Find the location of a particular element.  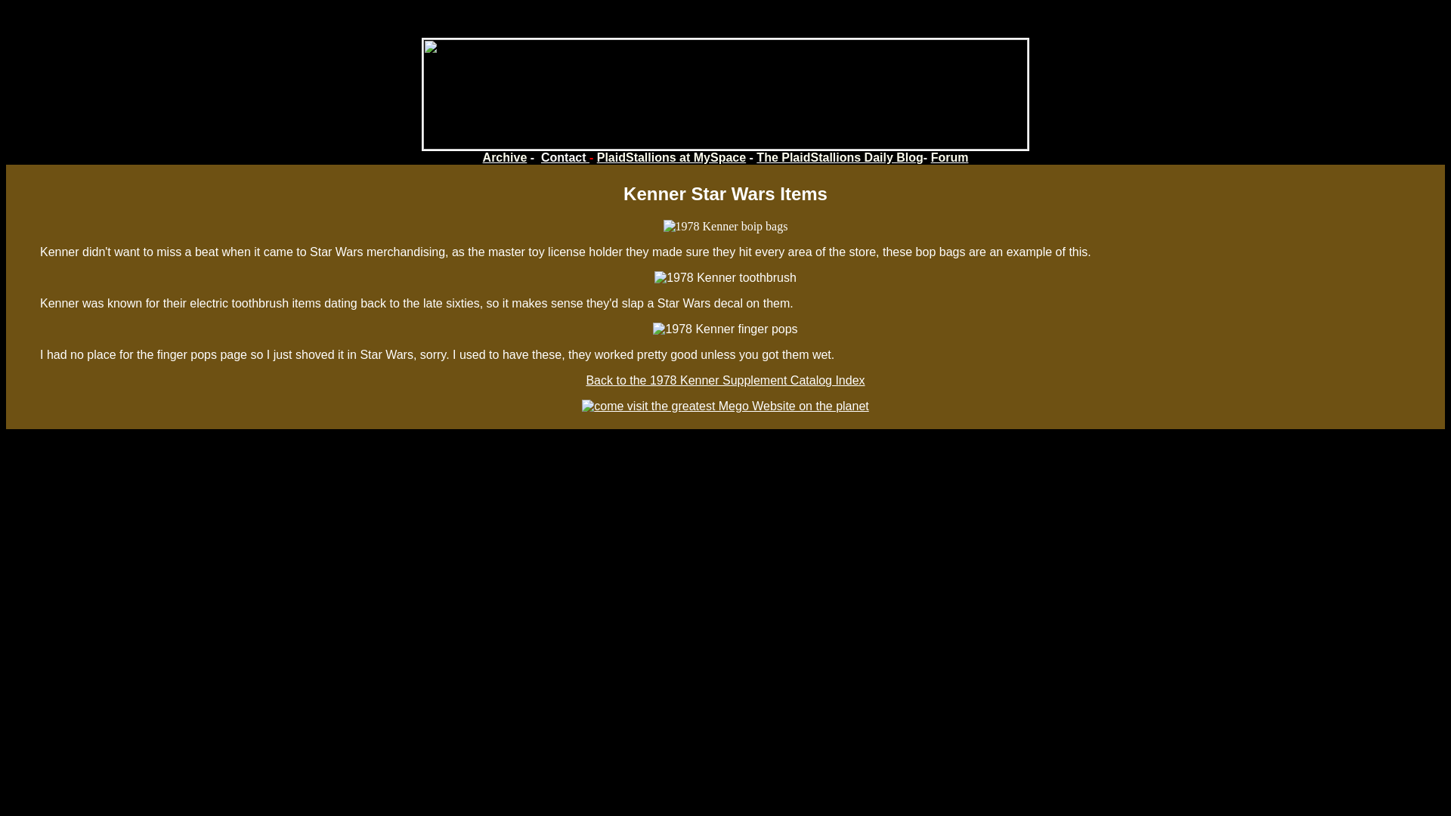

PlaidStallions at MySpace is located at coordinates (671, 157).